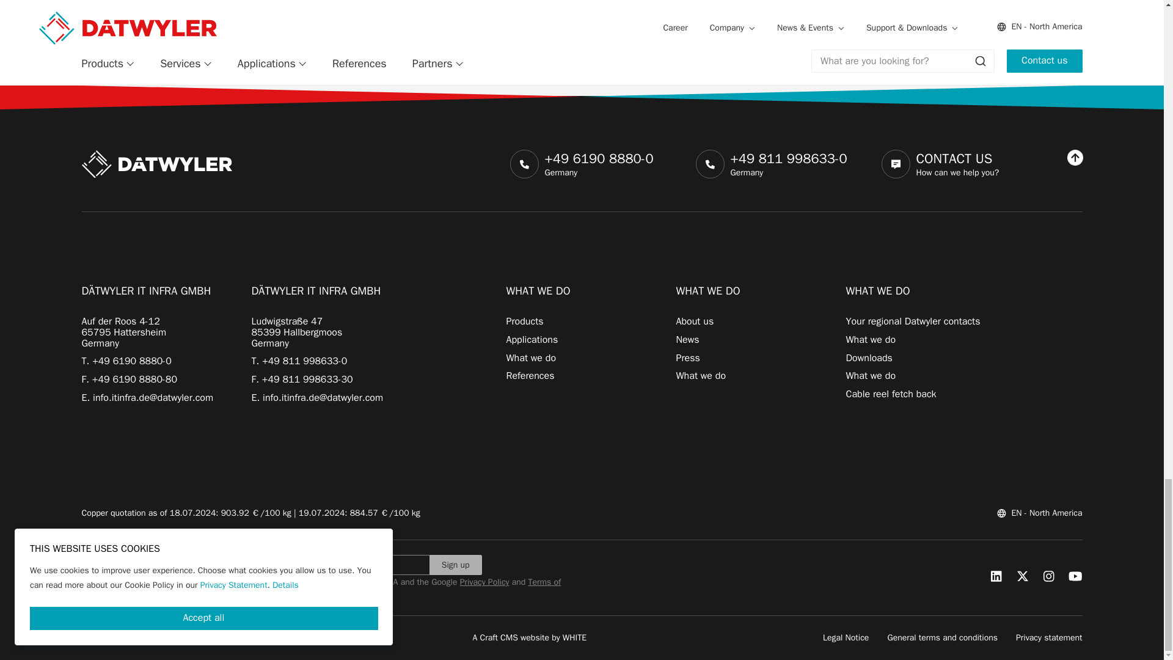 The width and height of the screenshot is (1173, 660). Describe the element at coordinates (1075, 576) in the screenshot. I see `YouTube` at that location.